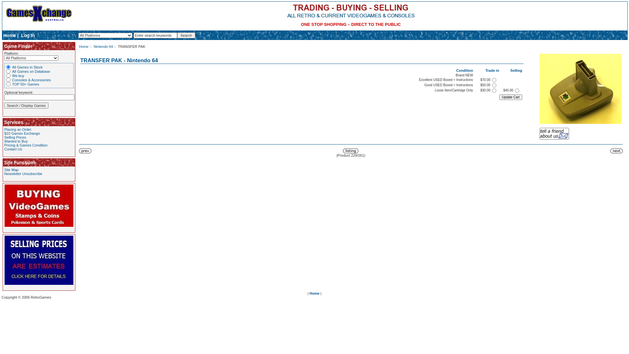 Image resolution: width=629 pixels, height=354 pixels. What do you see at coordinates (10, 35) in the screenshot?
I see `Home` at bounding box center [10, 35].